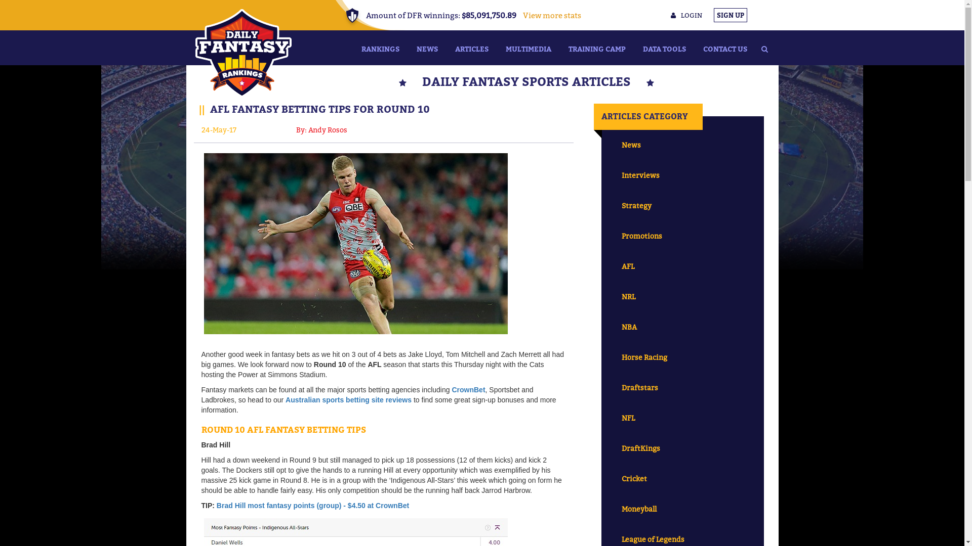 The width and height of the screenshot is (972, 546). What do you see at coordinates (686, 15) in the screenshot?
I see `LOGIN` at bounding box center [686, 15].